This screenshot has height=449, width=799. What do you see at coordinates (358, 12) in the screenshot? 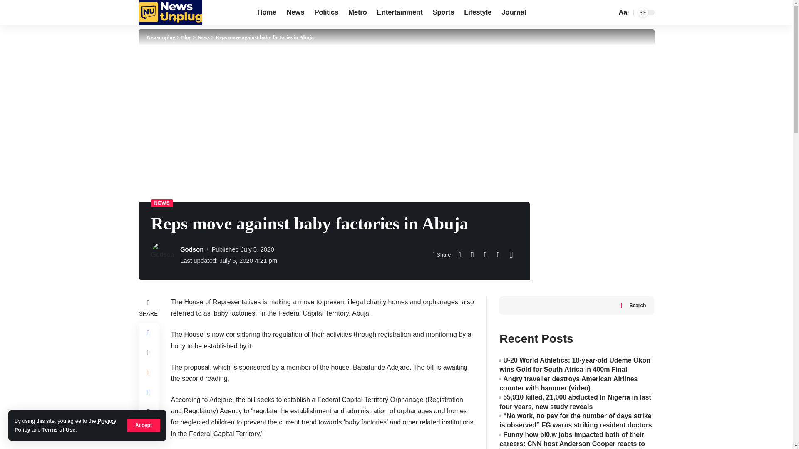
I see `Metro` at bounding box center [358, 12].